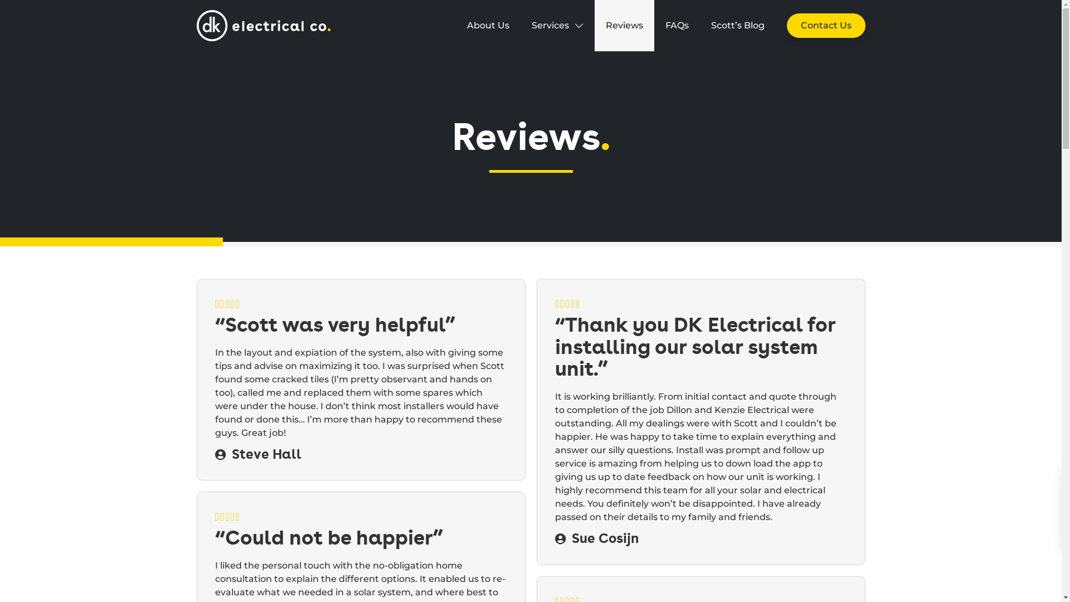  I want to click on FAQs, so click(677, 26).